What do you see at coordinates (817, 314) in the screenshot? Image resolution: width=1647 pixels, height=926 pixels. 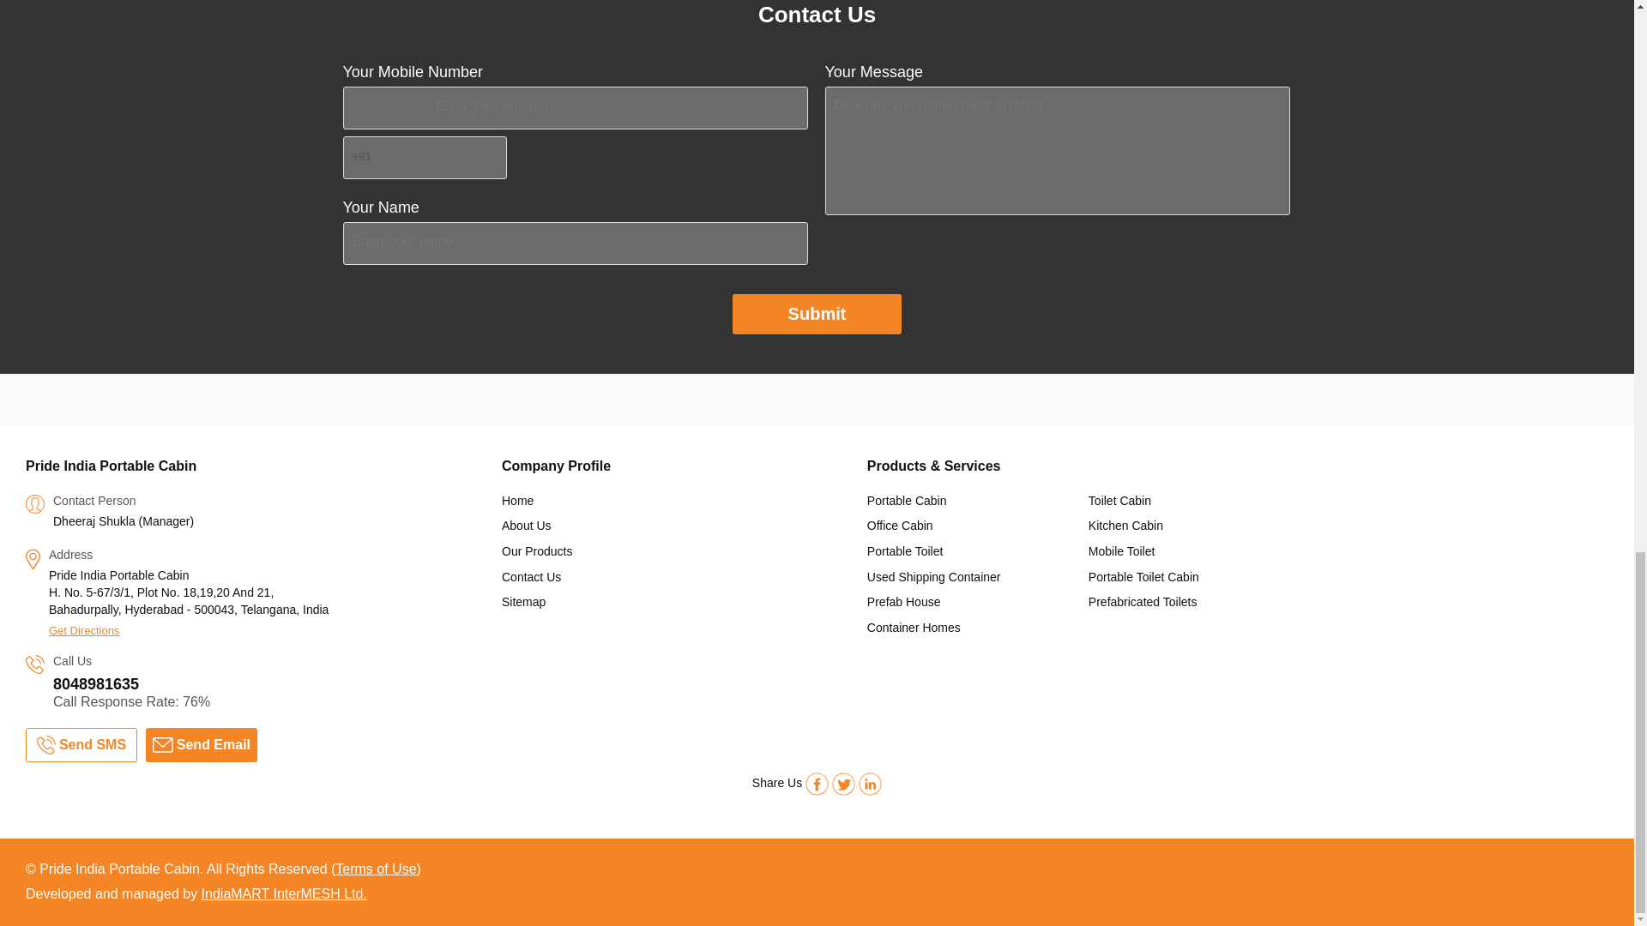 I see `Submit` at bounding box center [817, 314].